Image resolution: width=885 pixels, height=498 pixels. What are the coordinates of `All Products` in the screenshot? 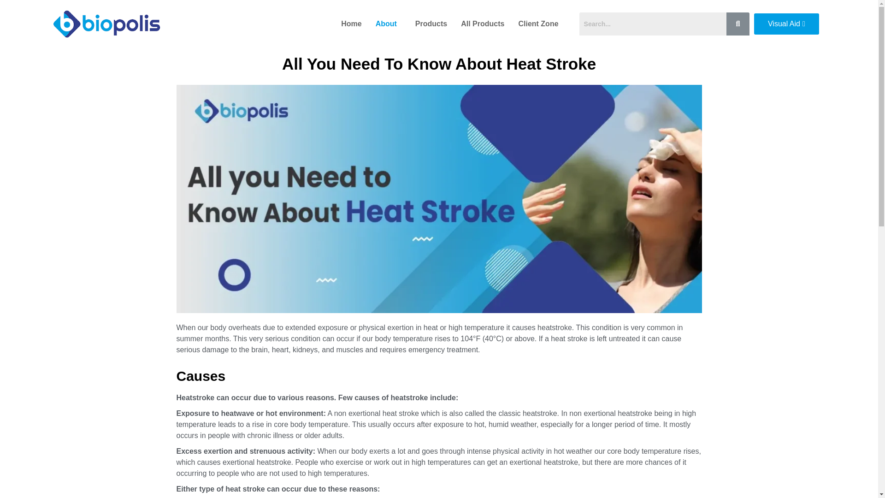 It's located at (482, 24).